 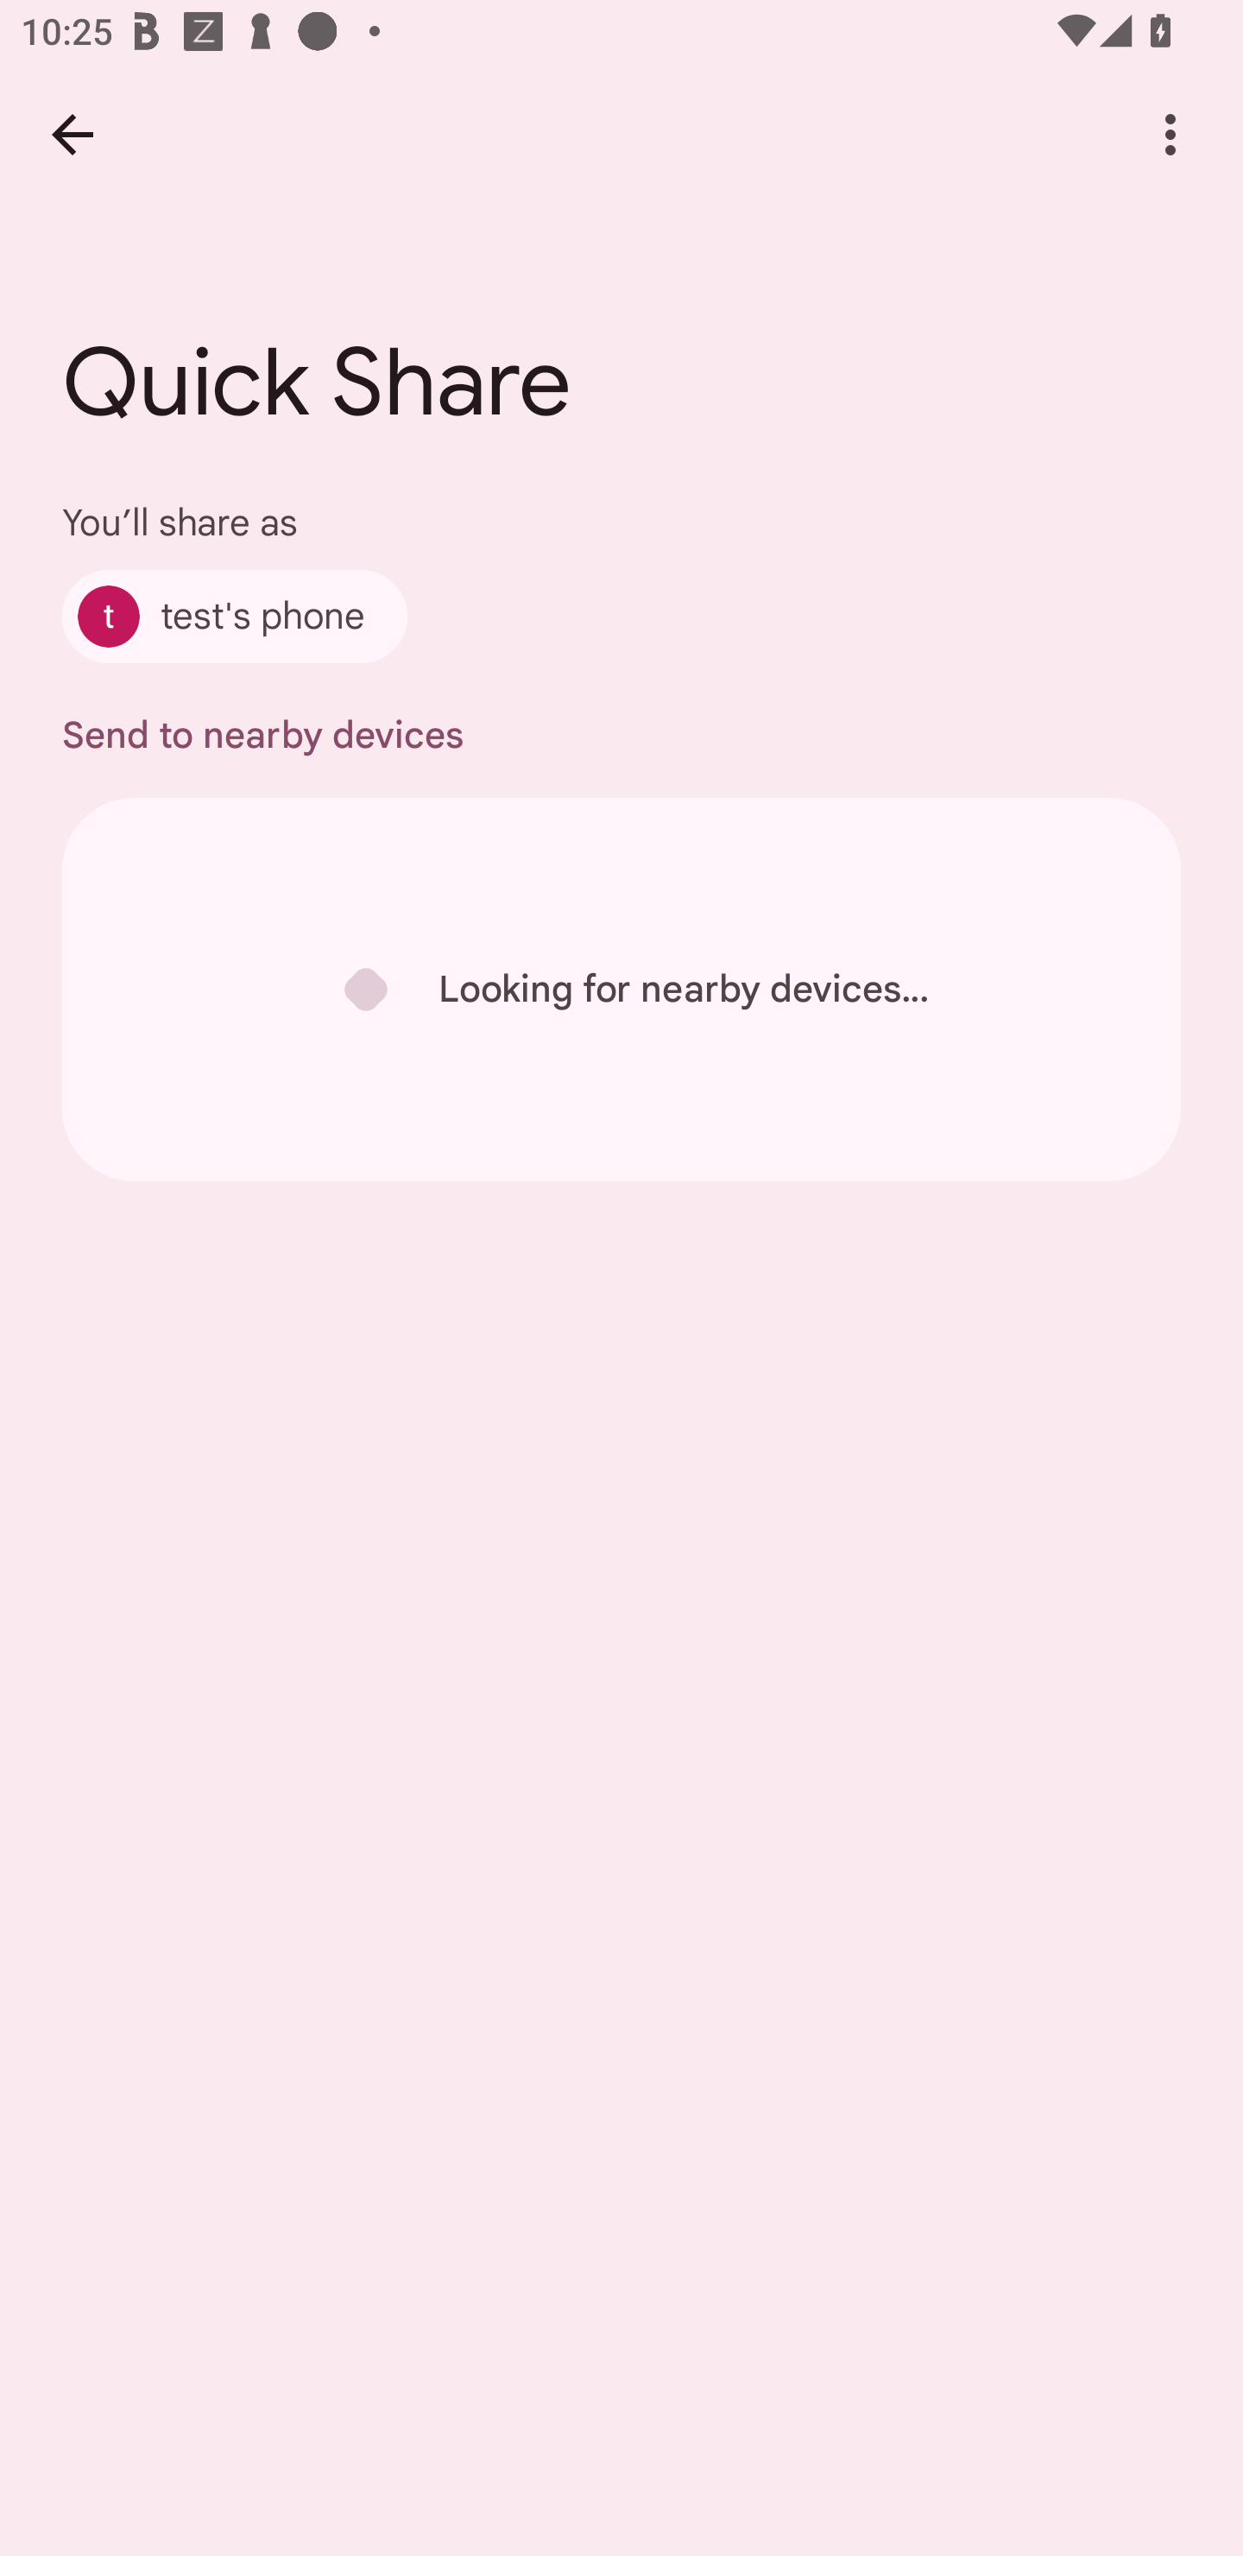 What do you see at coordinates (72, 133) in the screenshot?
I see `Back` at bounding box center [72, 133].